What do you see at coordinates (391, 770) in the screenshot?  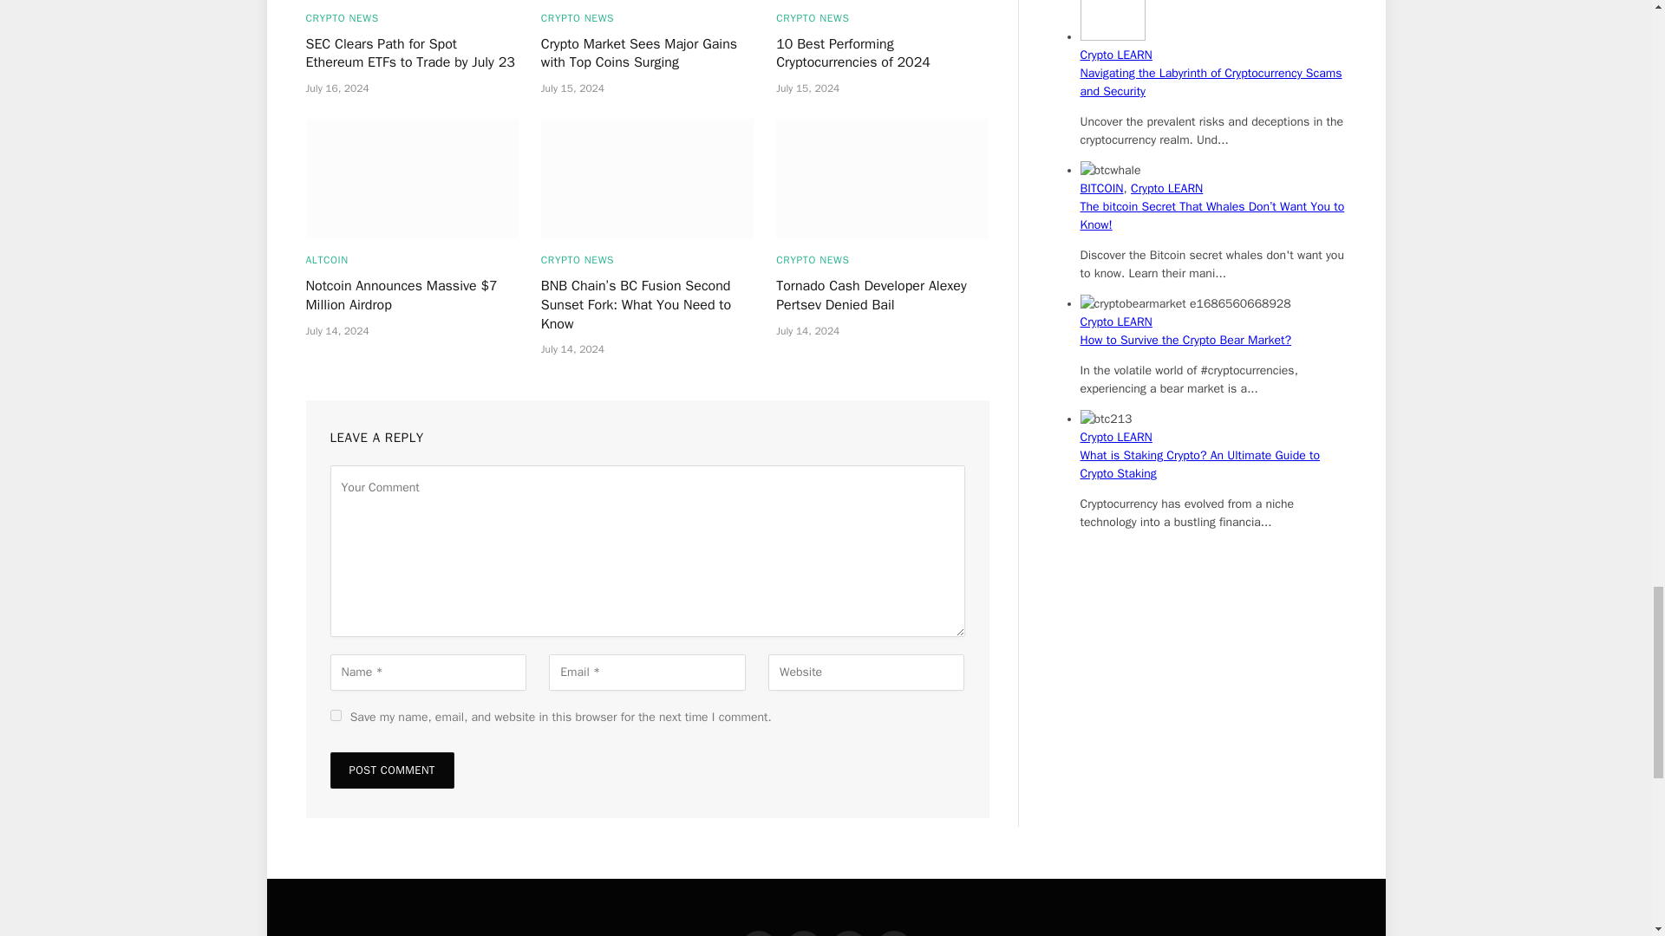 I see `Post Comment` at bounding box center [391, 770].